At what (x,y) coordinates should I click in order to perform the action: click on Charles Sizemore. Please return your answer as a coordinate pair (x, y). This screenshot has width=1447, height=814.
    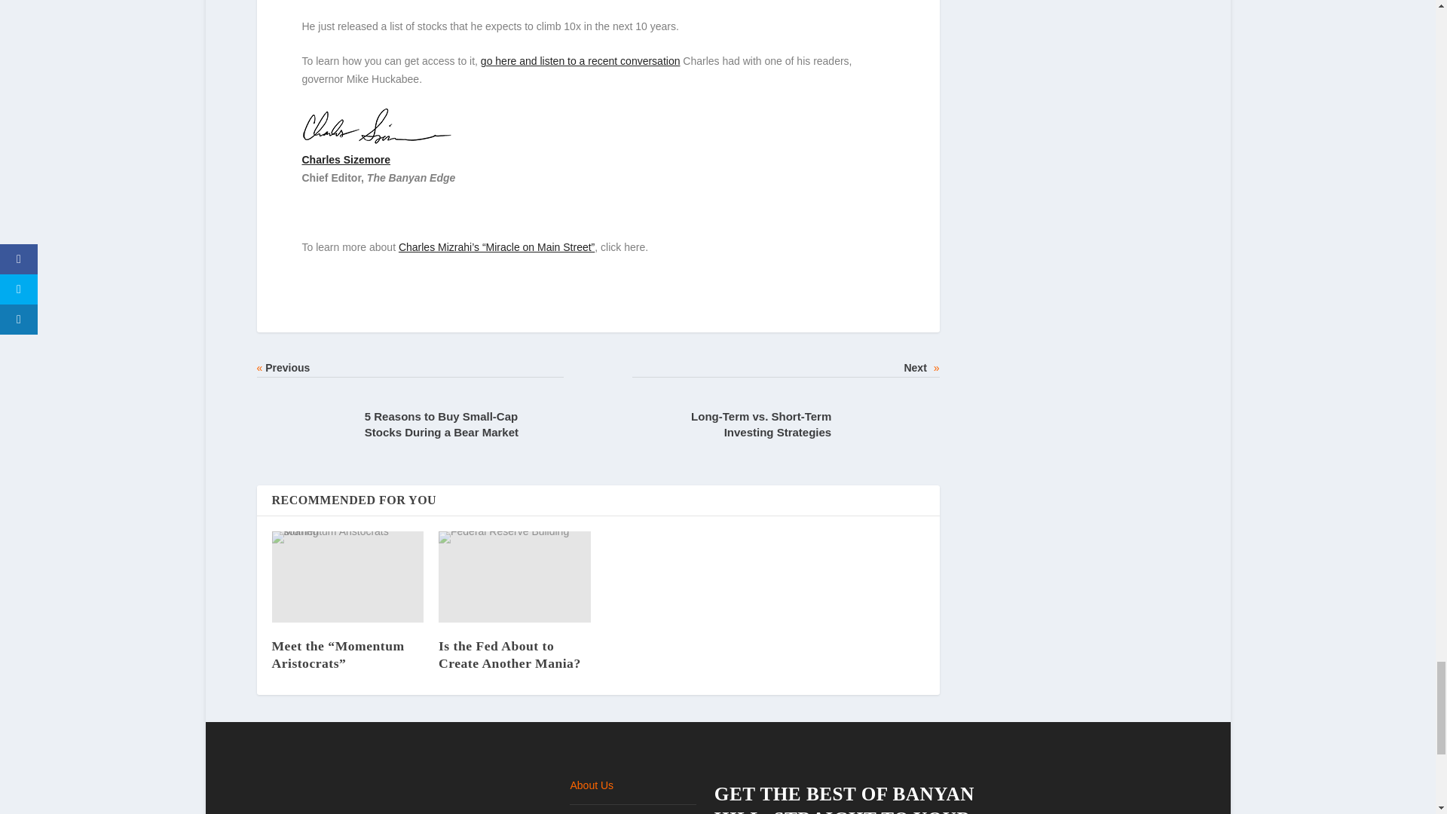
    Looking at the image, I should click on (345, 160).